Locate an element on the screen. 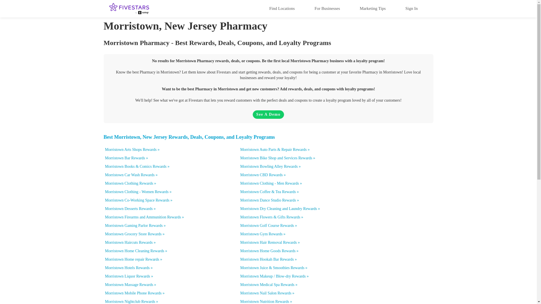  See a Demo and Learn More About Fivestars is located at coordinates (268, 115).